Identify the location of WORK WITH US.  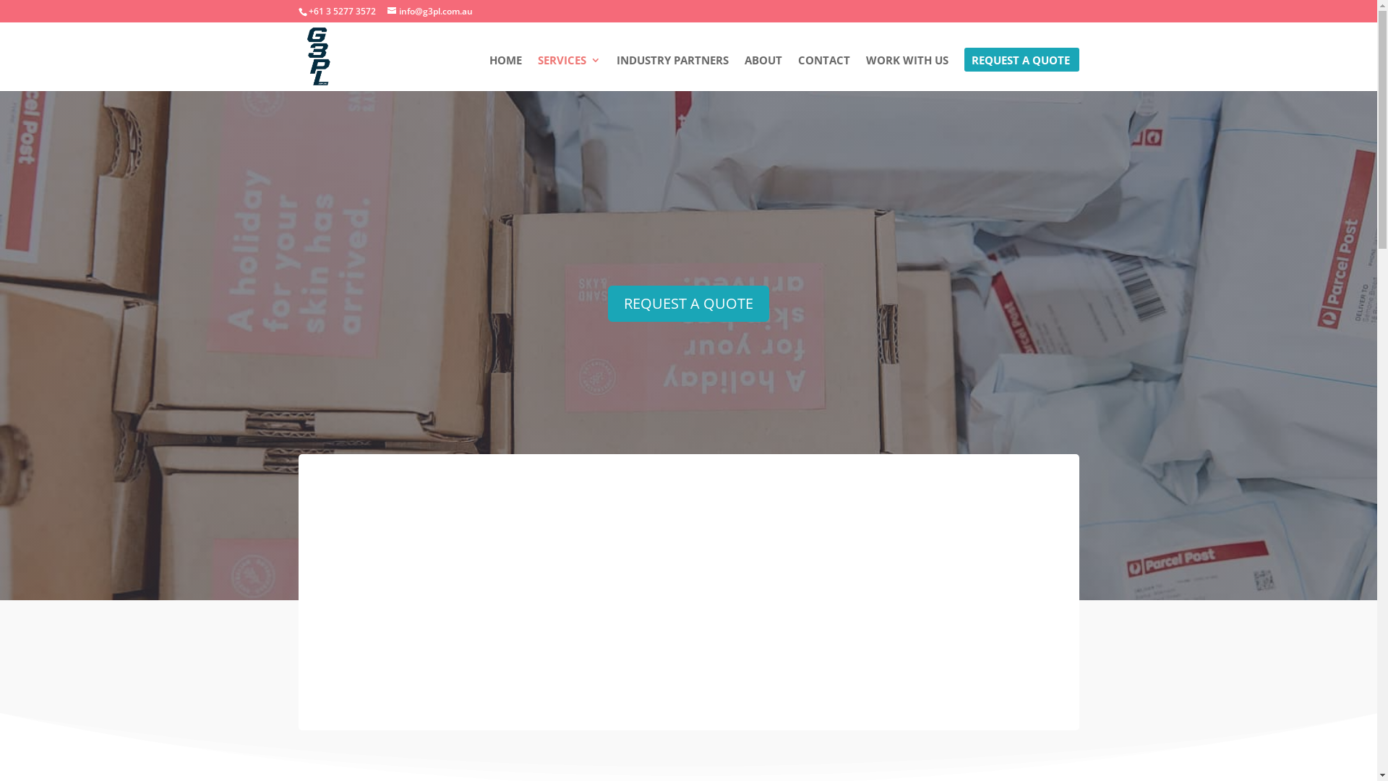
(907, 73).